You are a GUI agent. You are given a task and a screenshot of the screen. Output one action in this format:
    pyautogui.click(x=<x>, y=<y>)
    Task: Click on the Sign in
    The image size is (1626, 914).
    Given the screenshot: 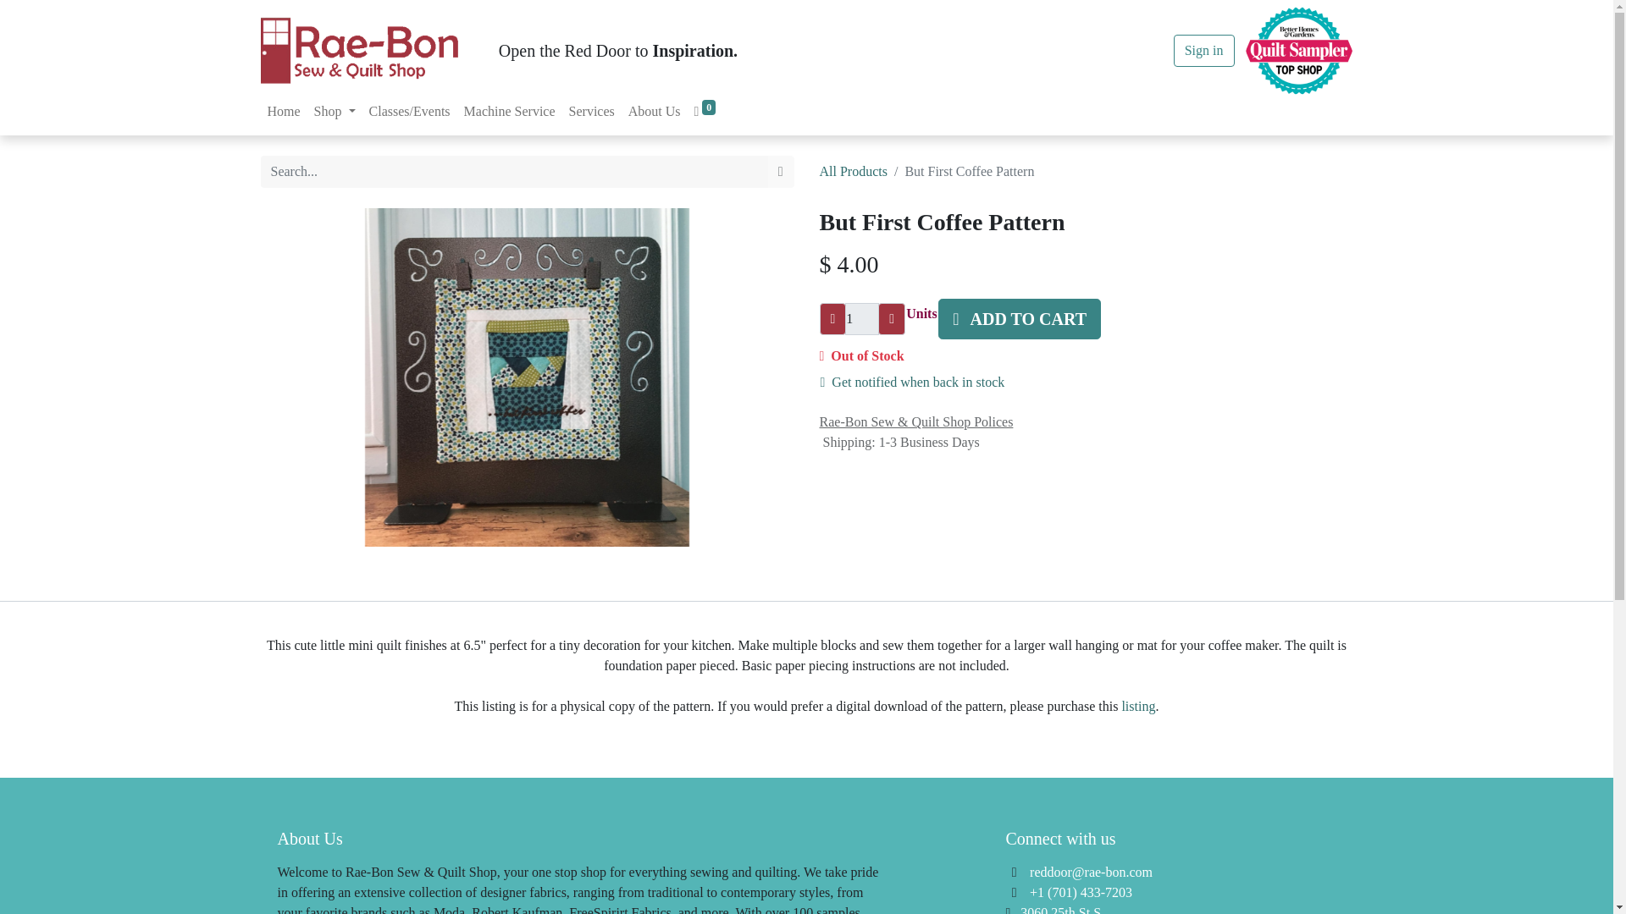 What is the action you would take?
    pyautogui.click(x=1204, y=51)
    